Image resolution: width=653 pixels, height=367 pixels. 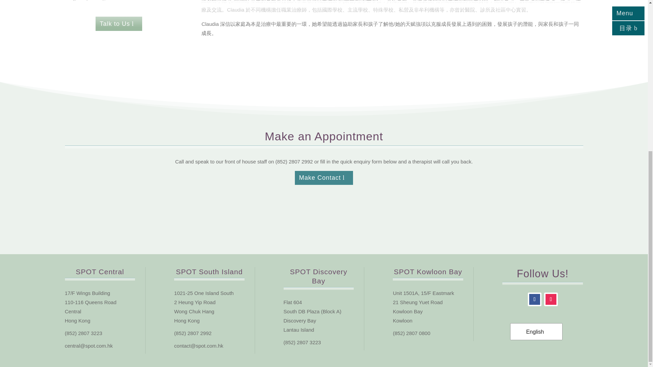 What do you see at coordinates (535, 332) in the screenshot?
I see `English` at bounding box center [535, 332].